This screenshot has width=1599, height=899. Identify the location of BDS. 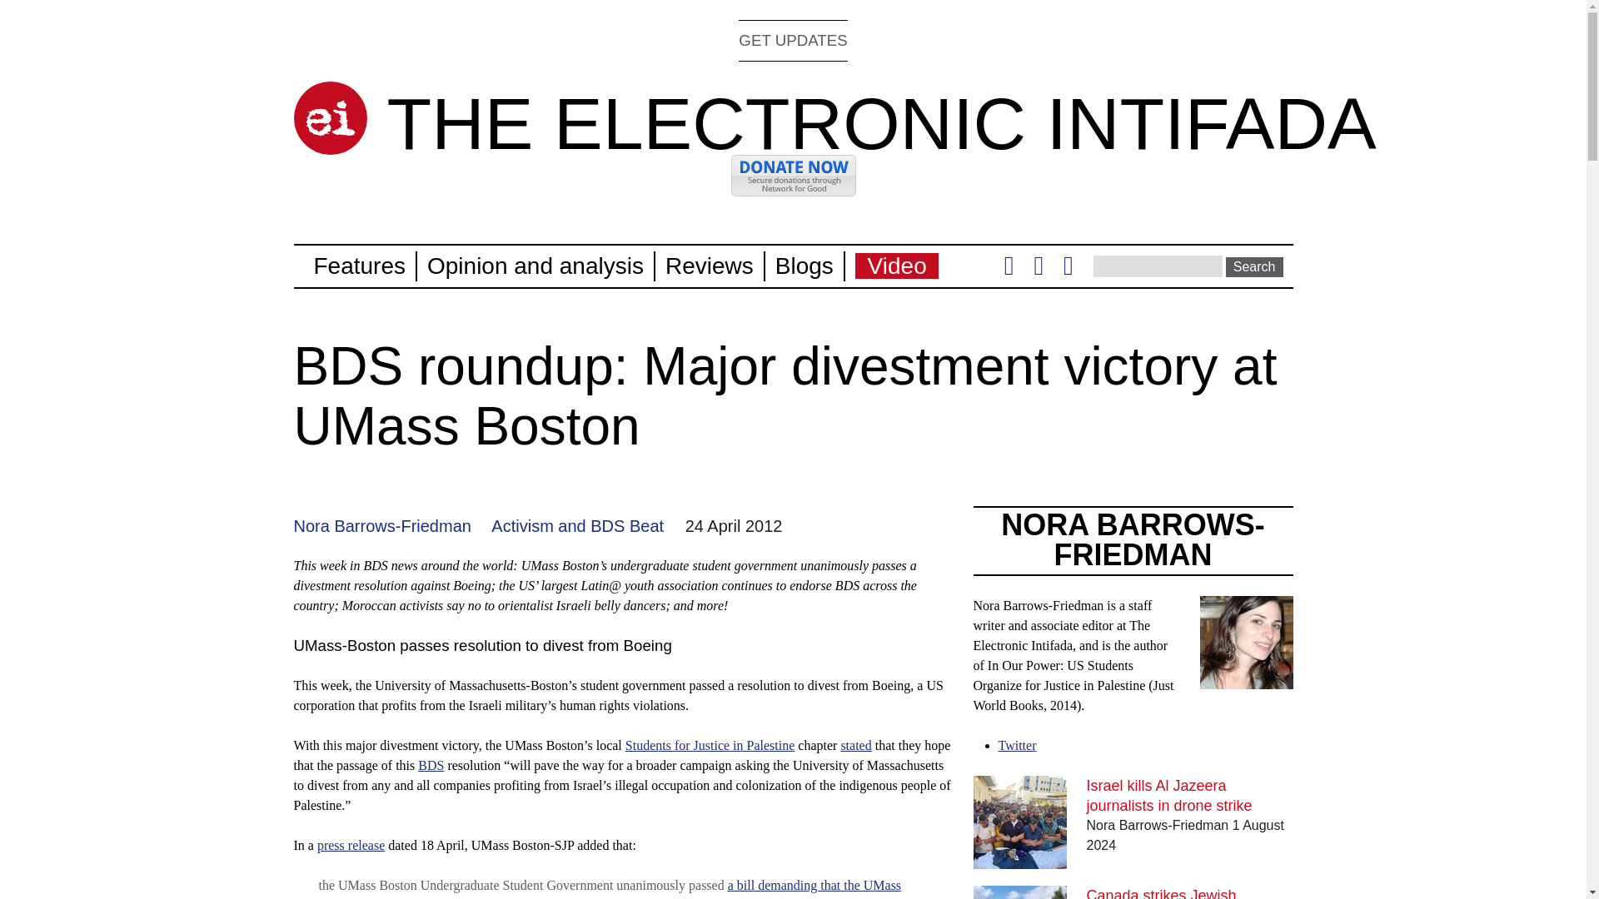
(431, 765).